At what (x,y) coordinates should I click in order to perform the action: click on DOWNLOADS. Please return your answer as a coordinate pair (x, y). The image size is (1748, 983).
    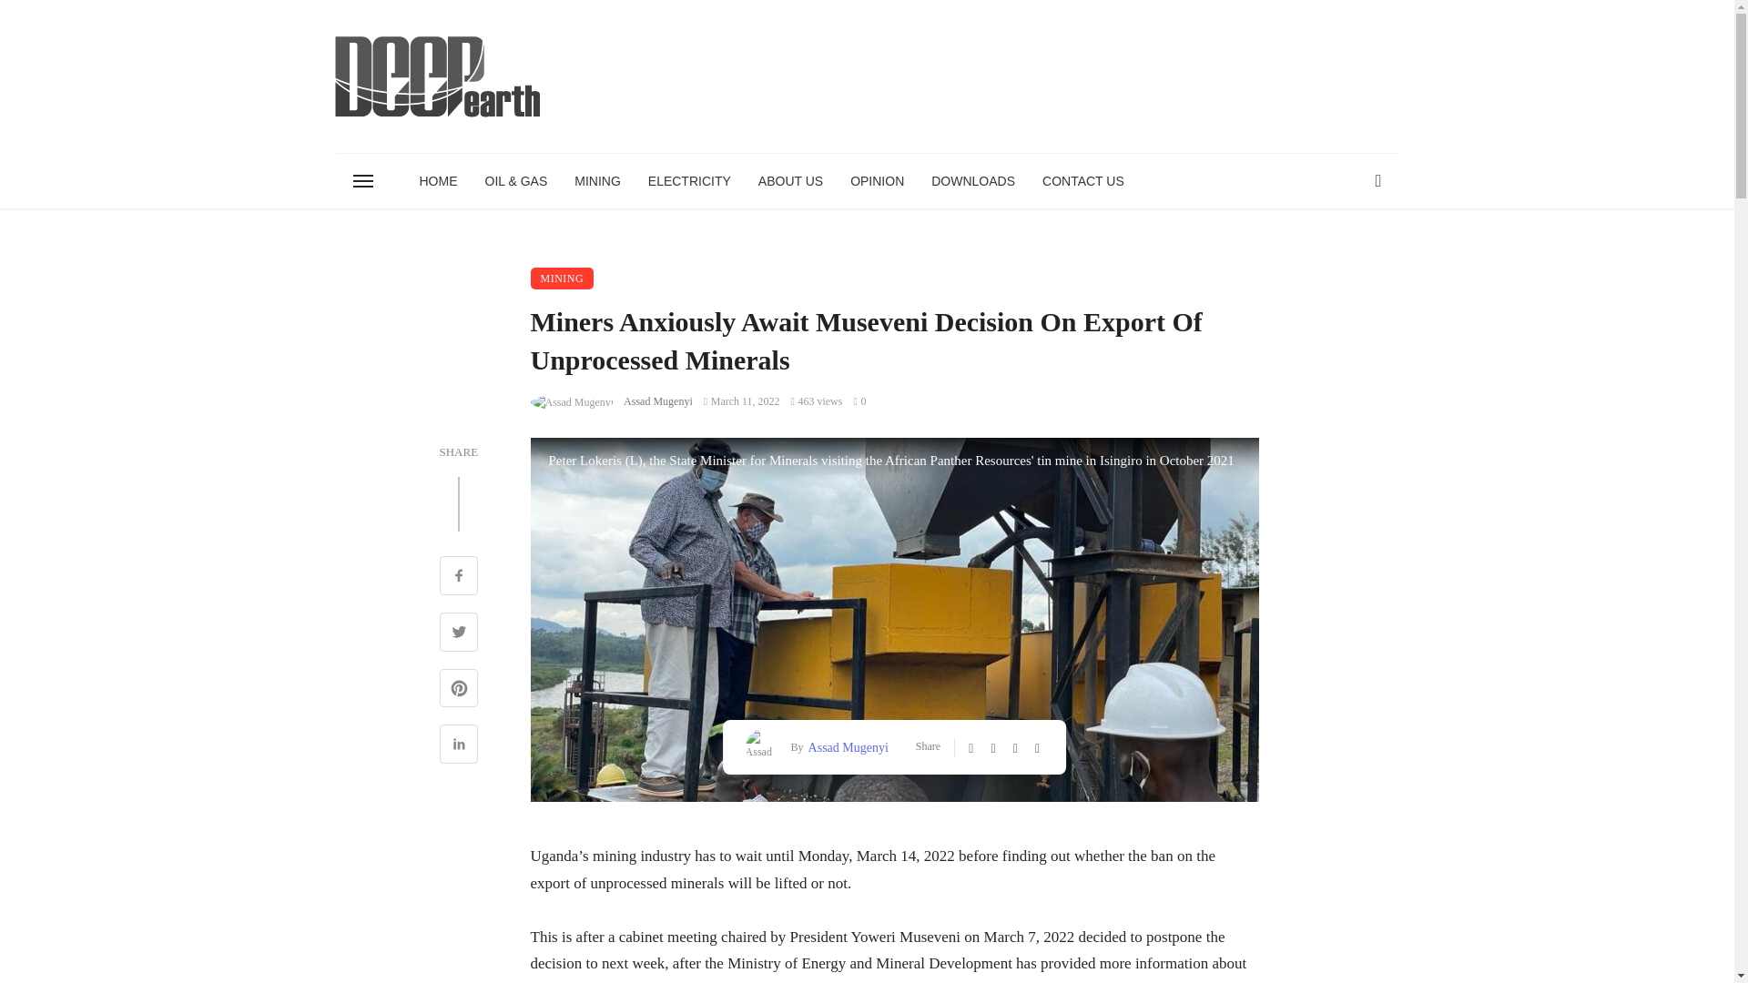
    Looking at the image, I should click on (973, 180).